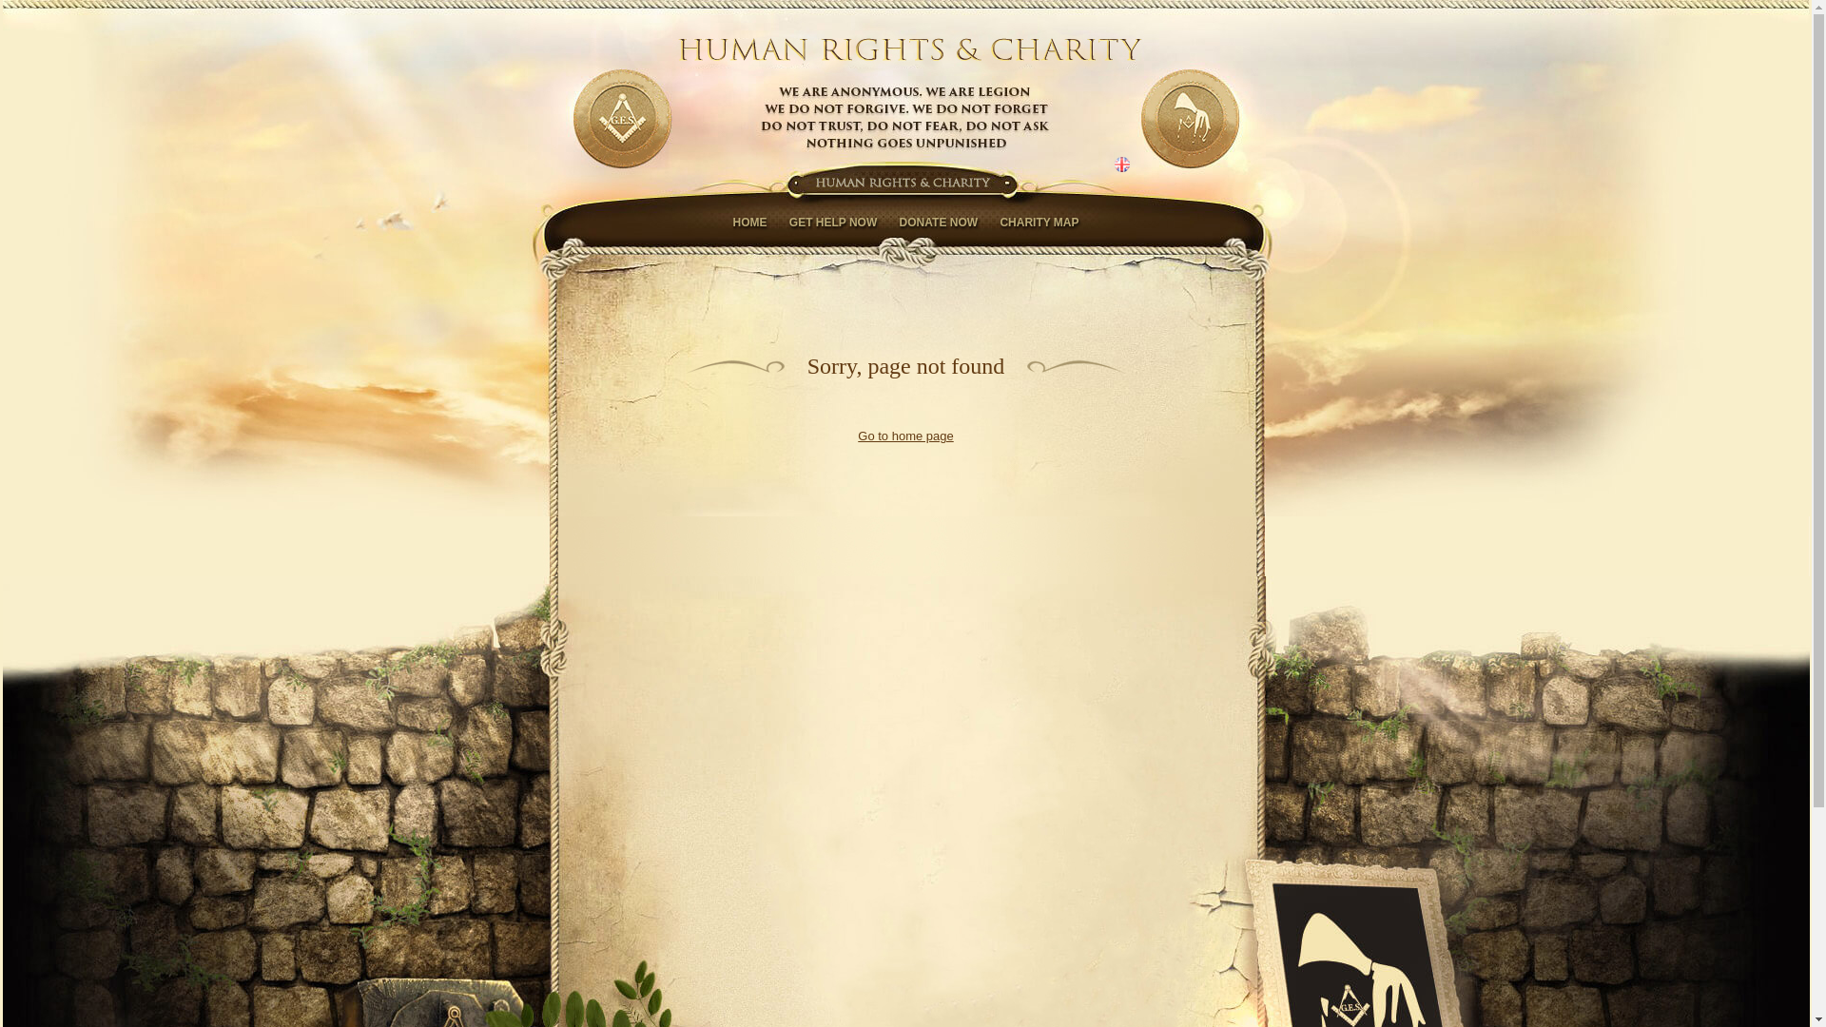 The image size is (1826, 1027). What do you see at coordinates (939, 223) in the screenshot?
I see `DONATE NOW` at bounding box center [939, 223].